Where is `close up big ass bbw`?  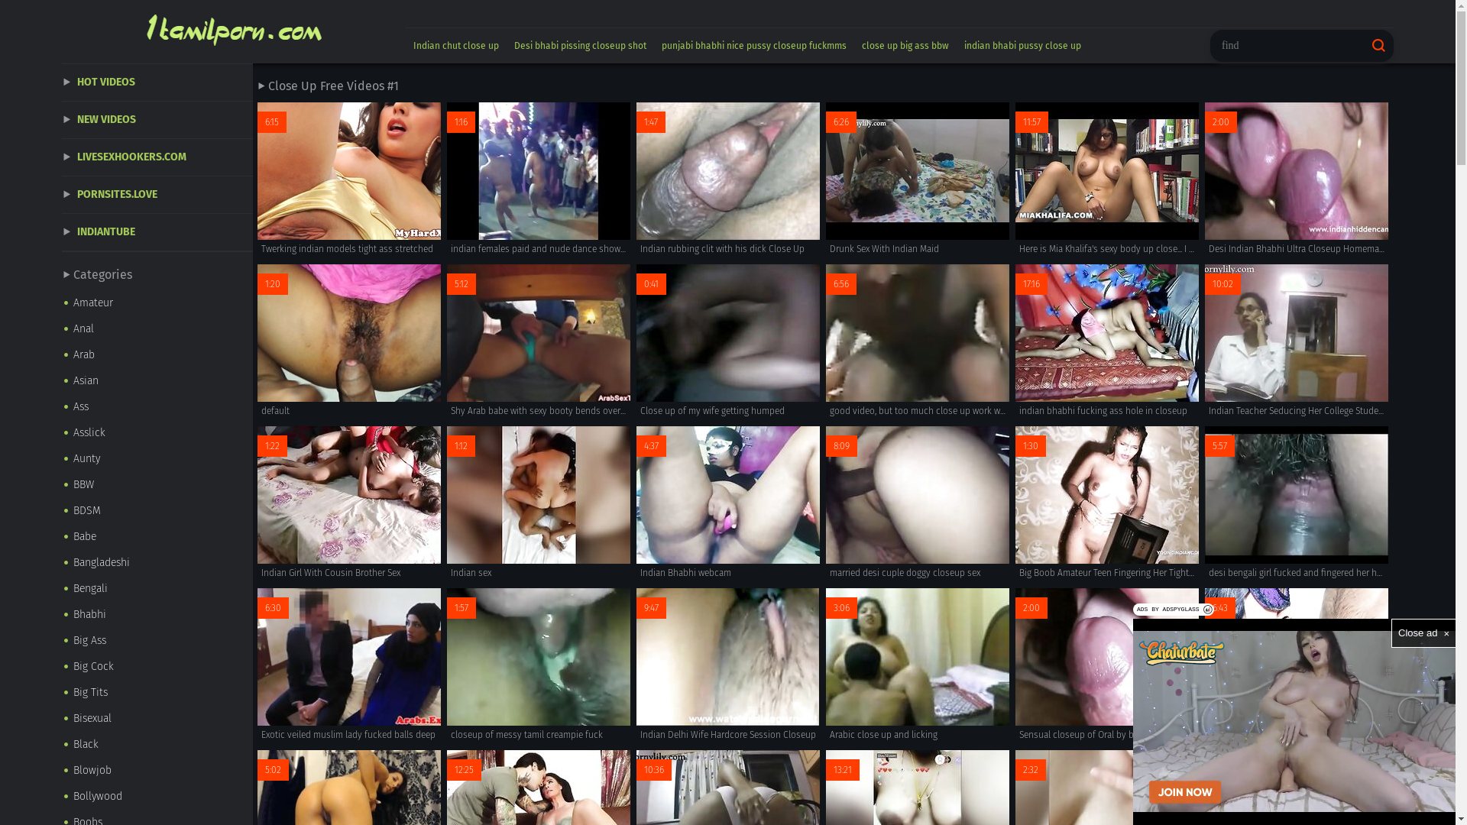
close up big ass bbw is located at coordinates (905, 46).